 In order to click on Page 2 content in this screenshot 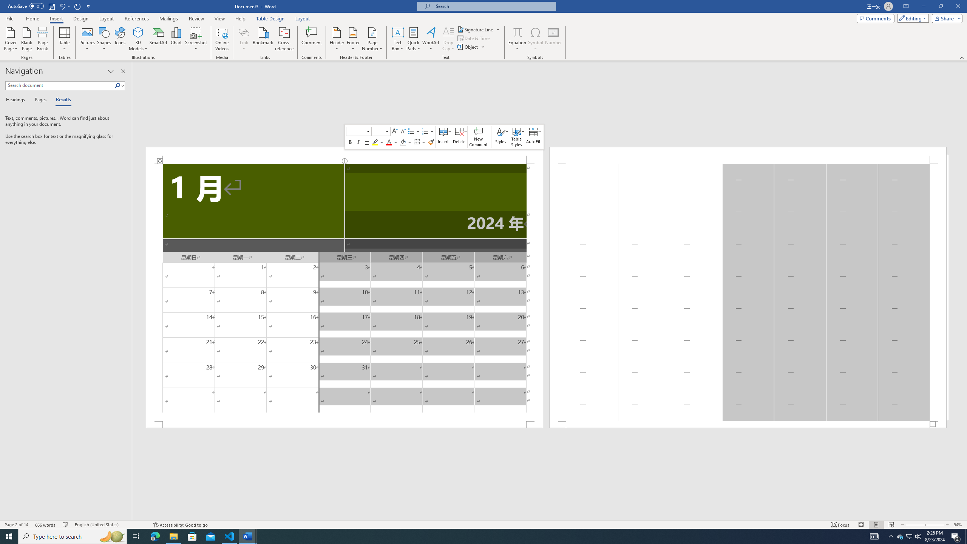, I will do `click(748, 292)`.